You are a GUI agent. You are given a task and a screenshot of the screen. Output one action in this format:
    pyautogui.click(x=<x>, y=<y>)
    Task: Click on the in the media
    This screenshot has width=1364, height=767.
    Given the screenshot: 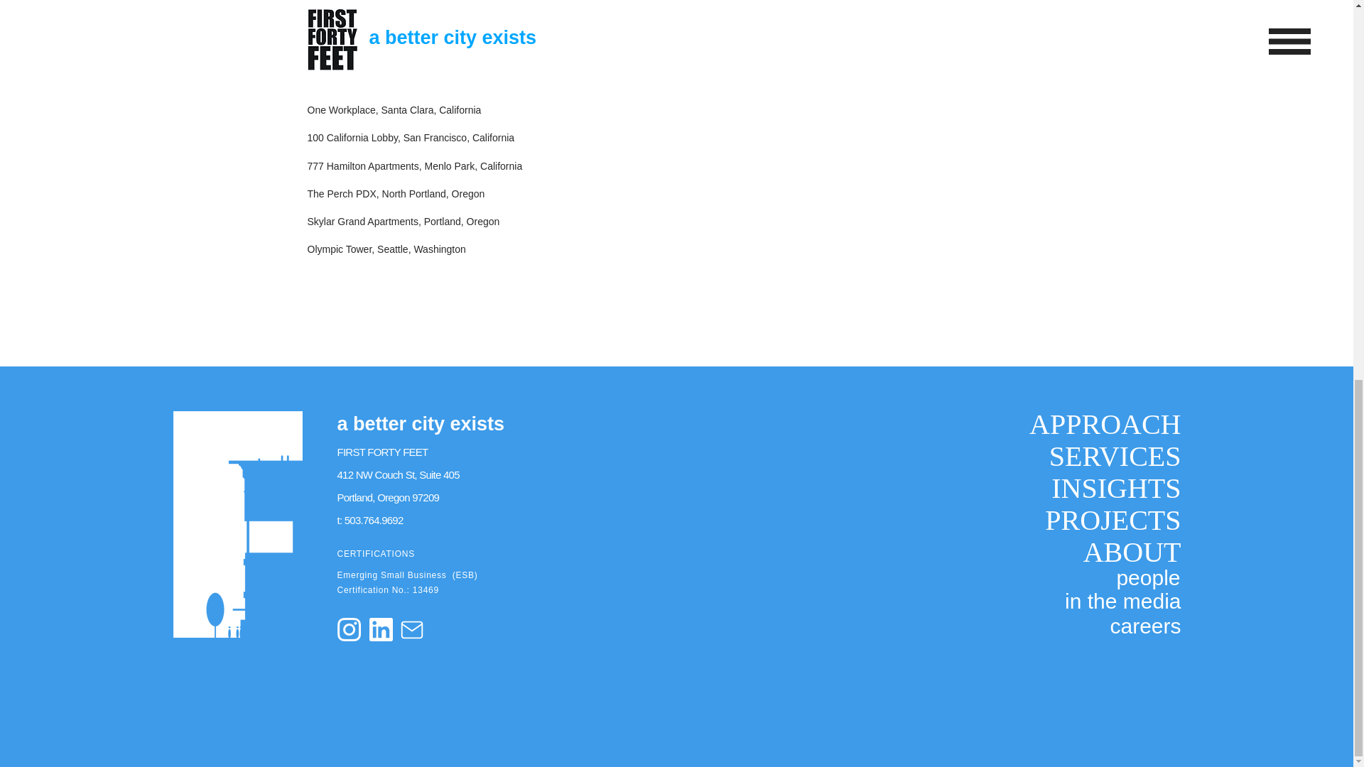 What is the action you would take?
    pyautogui.click(x=1113, y=601)
    